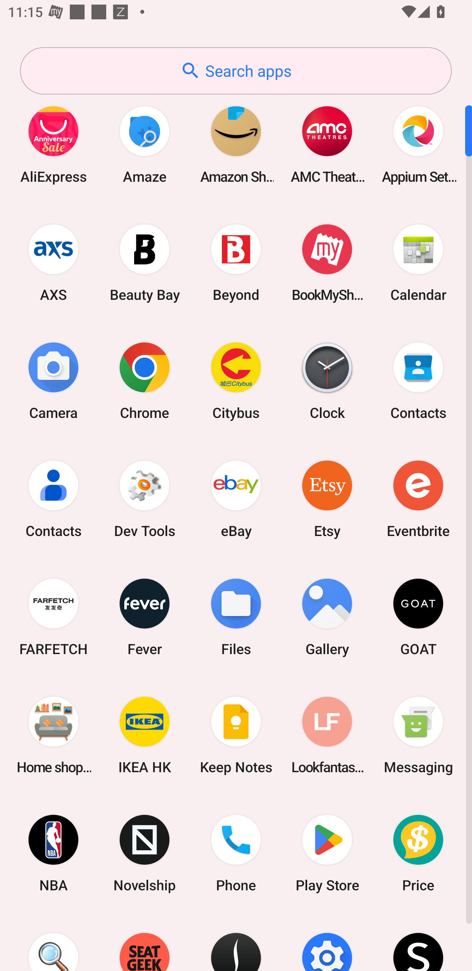 This screenshot has width=472, height=971. Describe the element at coordinates (53, 499) in the screenshot. I see `Contacts` at that location.